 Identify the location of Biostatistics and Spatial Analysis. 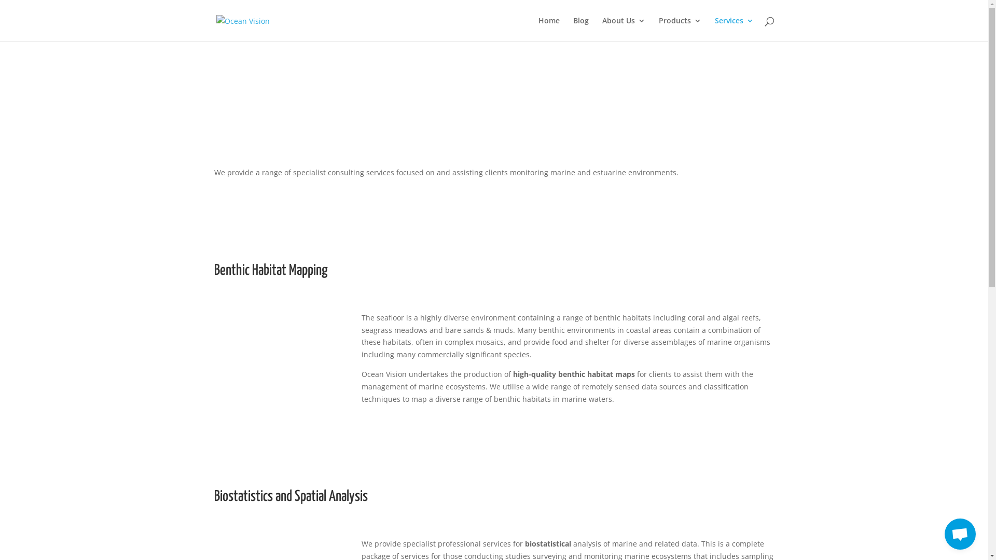
(290, 497).